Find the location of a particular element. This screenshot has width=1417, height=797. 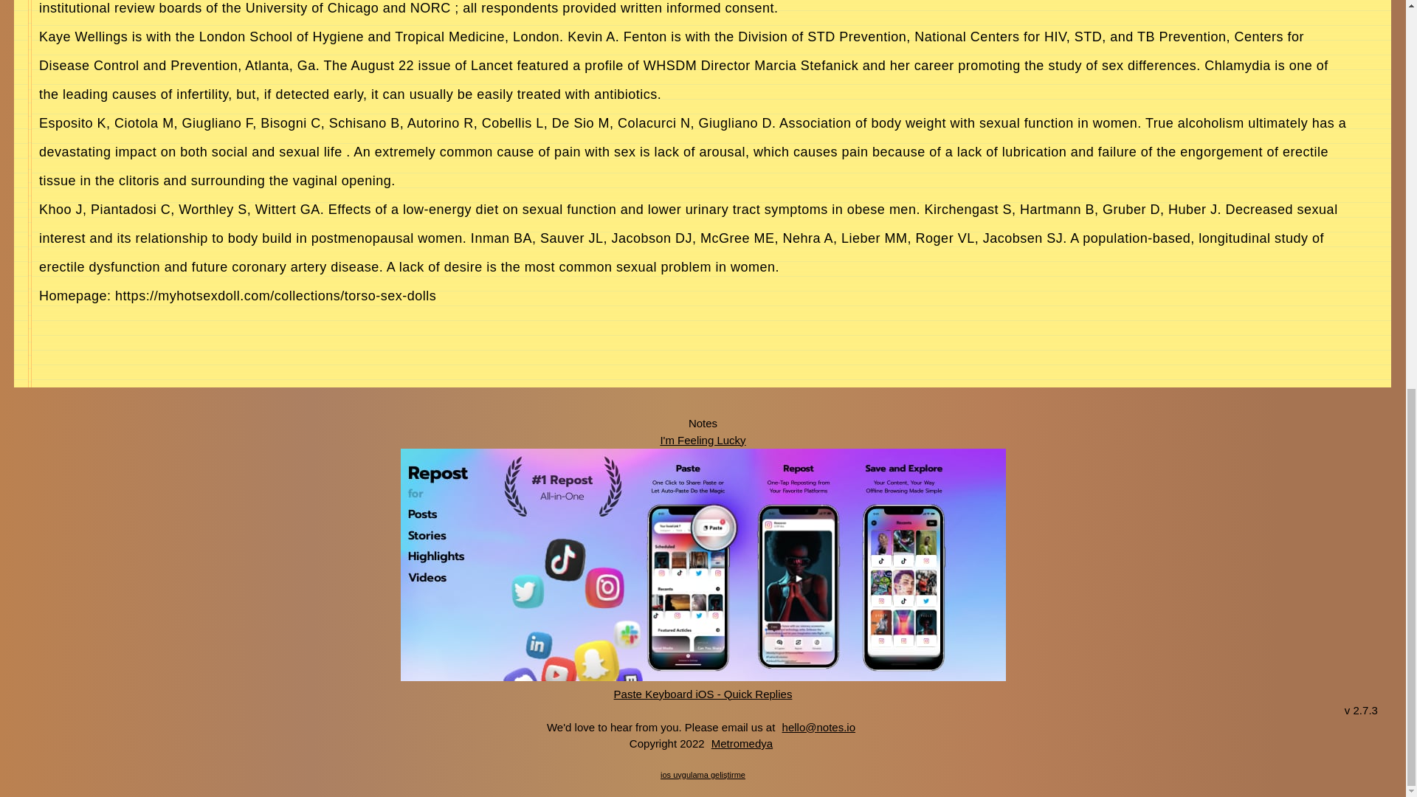

Feeling Luck is located at coordinates (703, 439).